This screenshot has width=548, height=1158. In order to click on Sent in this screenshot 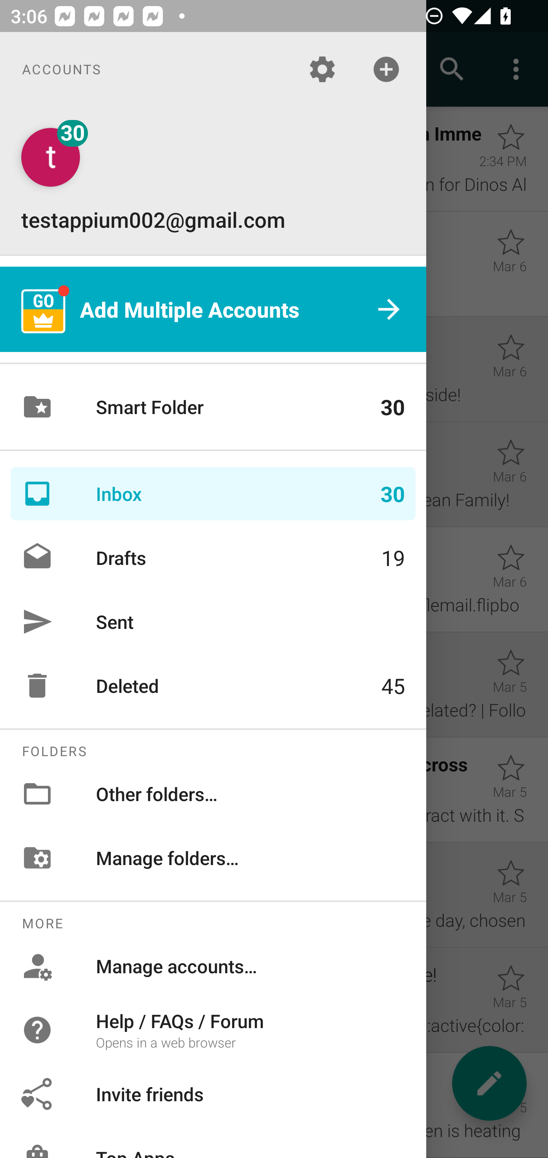, I will do `click(213, 621)`.